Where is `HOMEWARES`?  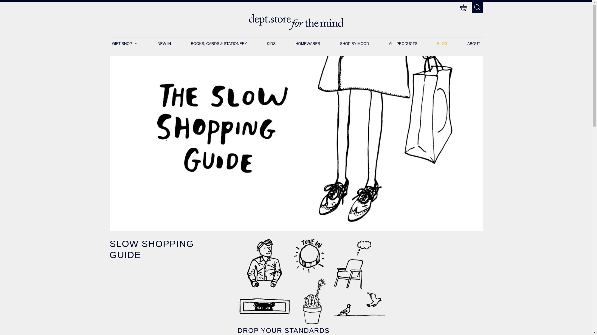 HOMEWARES is located at coordinates (464, 8).